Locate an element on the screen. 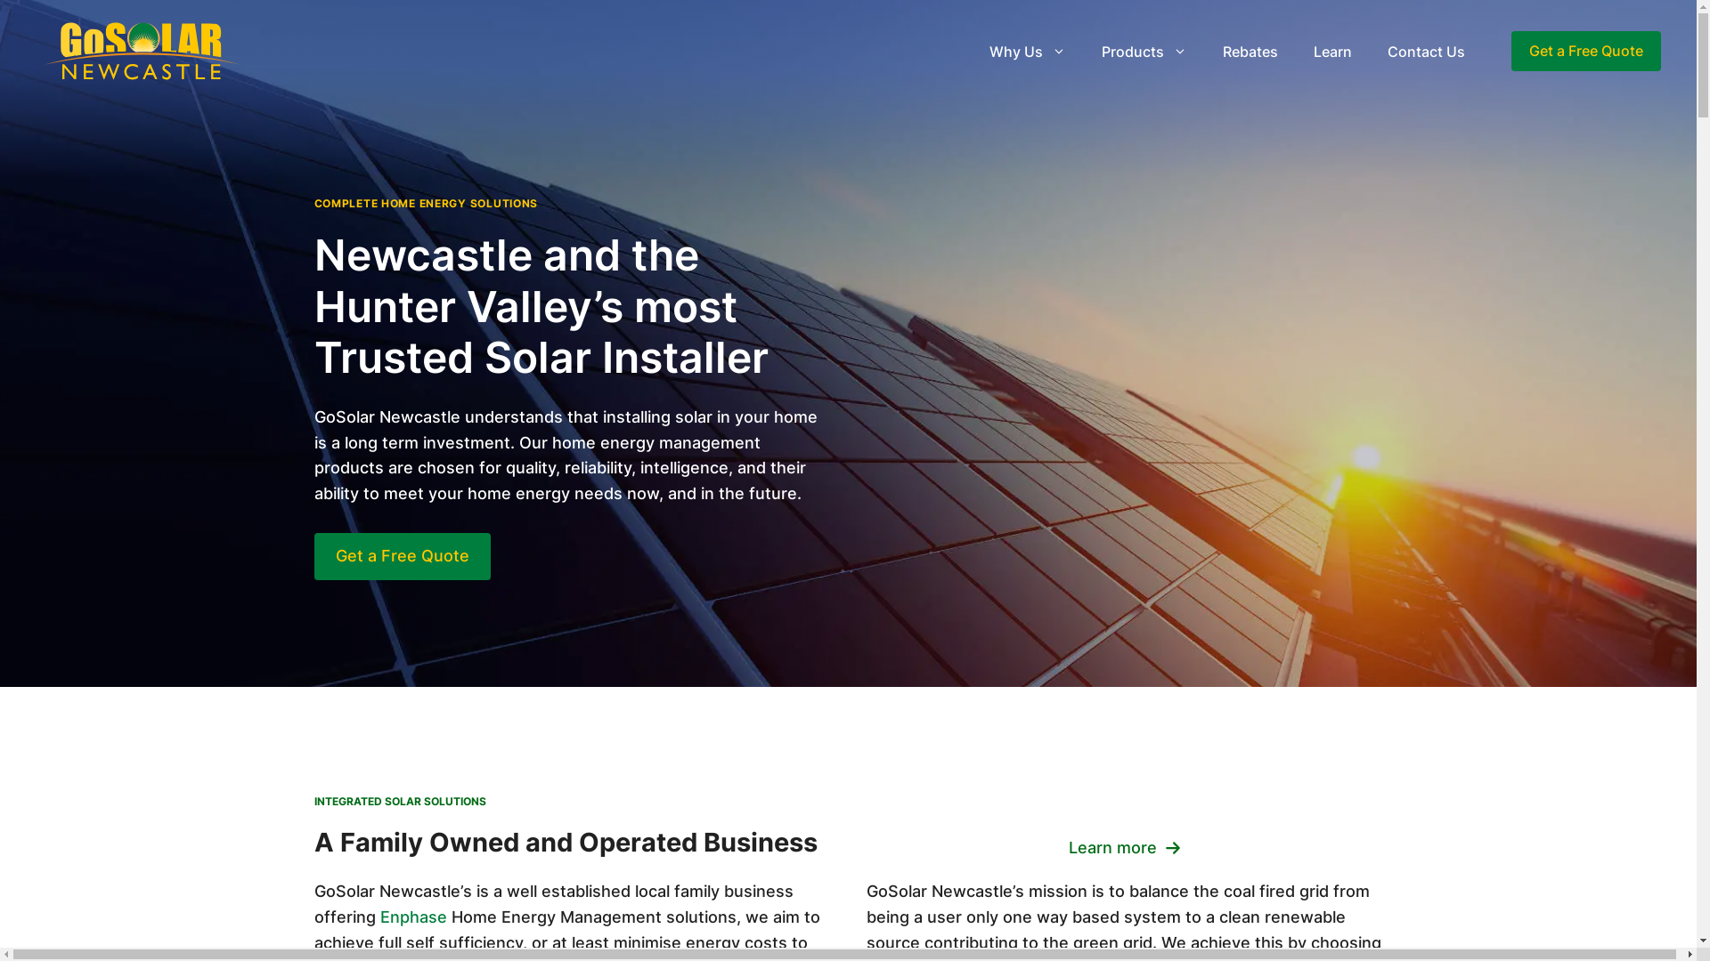 This screenshot has height=961, width=1710. Products is located at coordinates (1144, 52).